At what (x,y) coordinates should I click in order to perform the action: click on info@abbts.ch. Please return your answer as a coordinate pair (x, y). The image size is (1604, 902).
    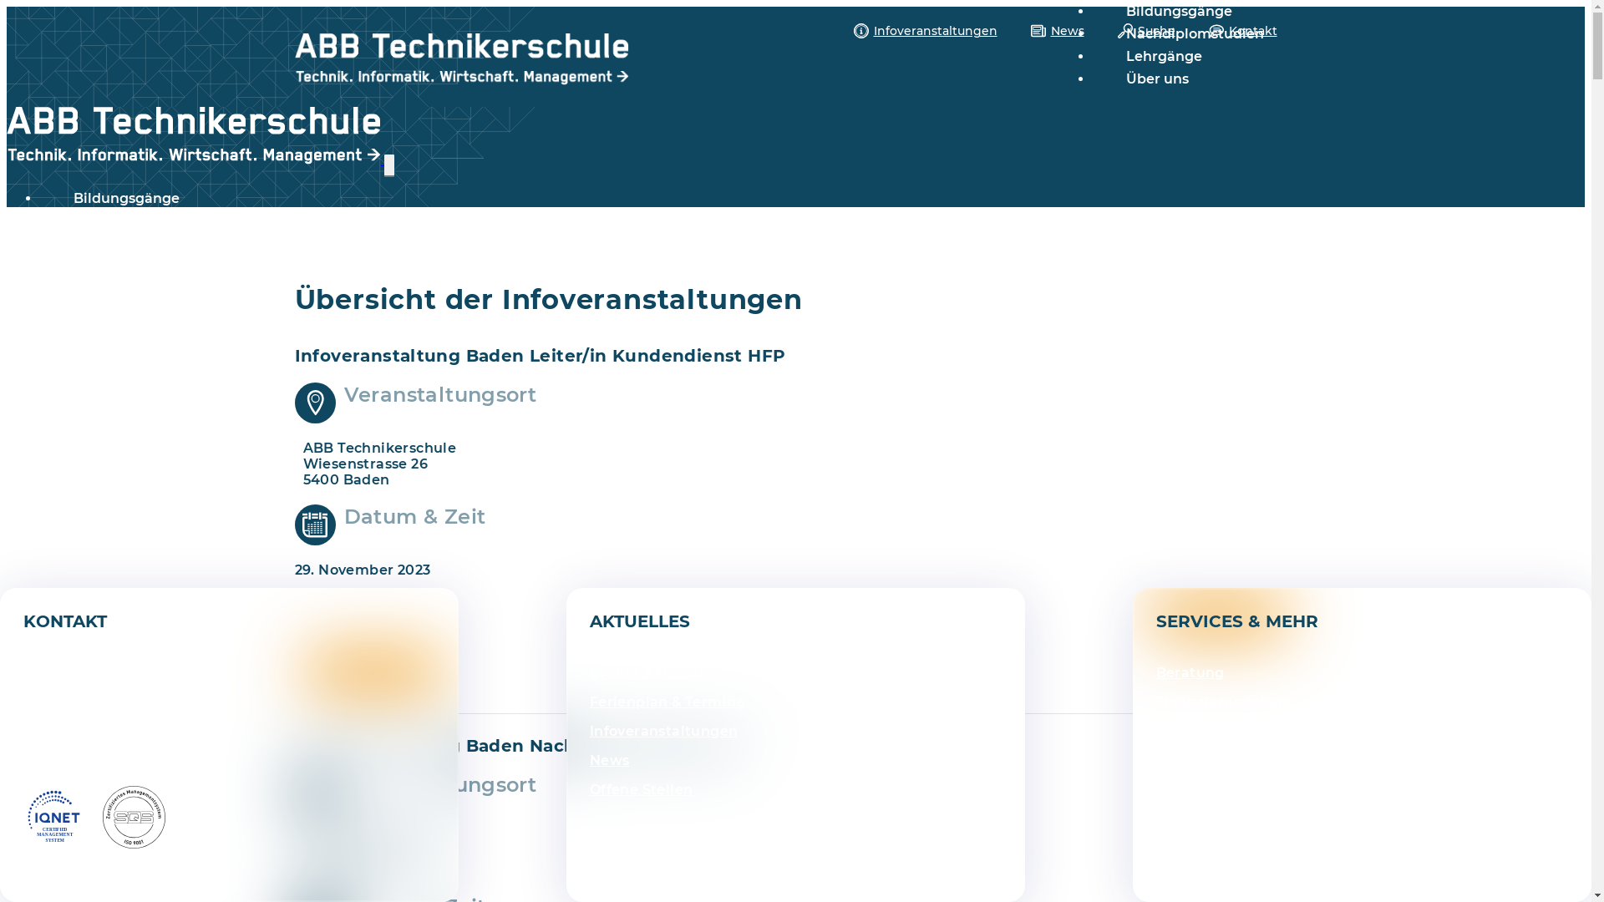
    Looking at the image, I should click on (85, 759).